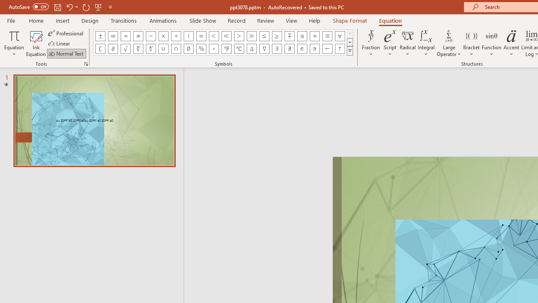 Image resolution: width=538 pixels, height=303 pixels. I want to click on Ink Equation, so click(36, 43).